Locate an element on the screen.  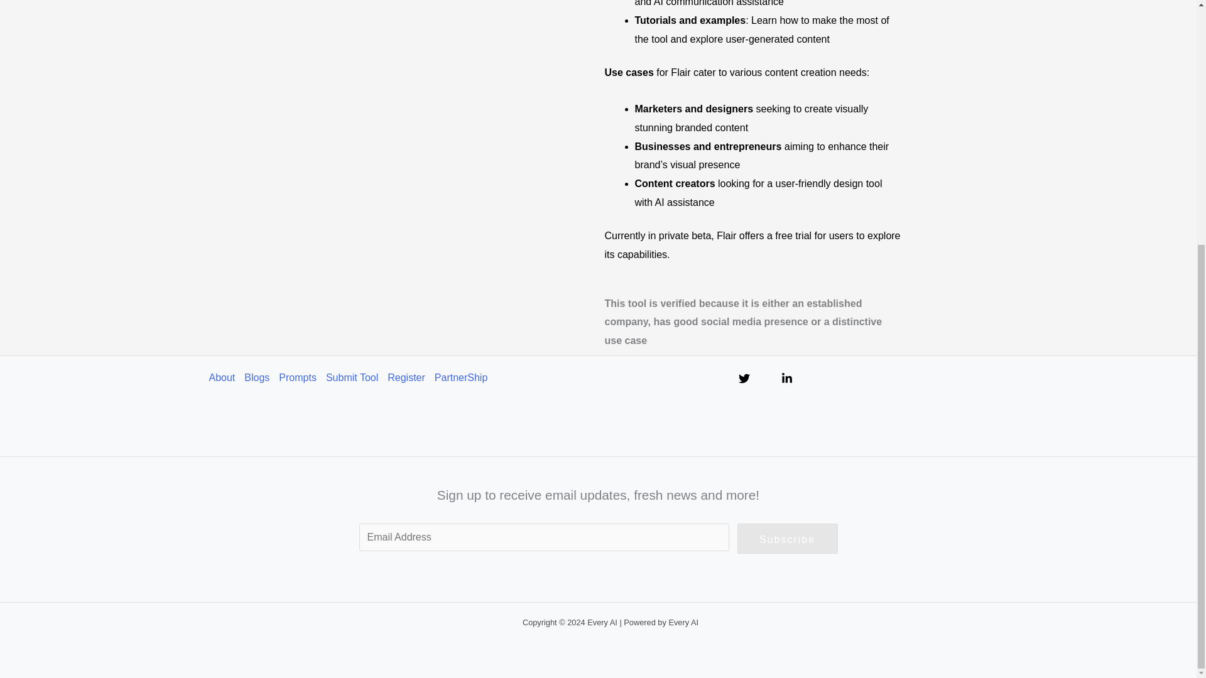
Register is located at coordinates (411, 378).